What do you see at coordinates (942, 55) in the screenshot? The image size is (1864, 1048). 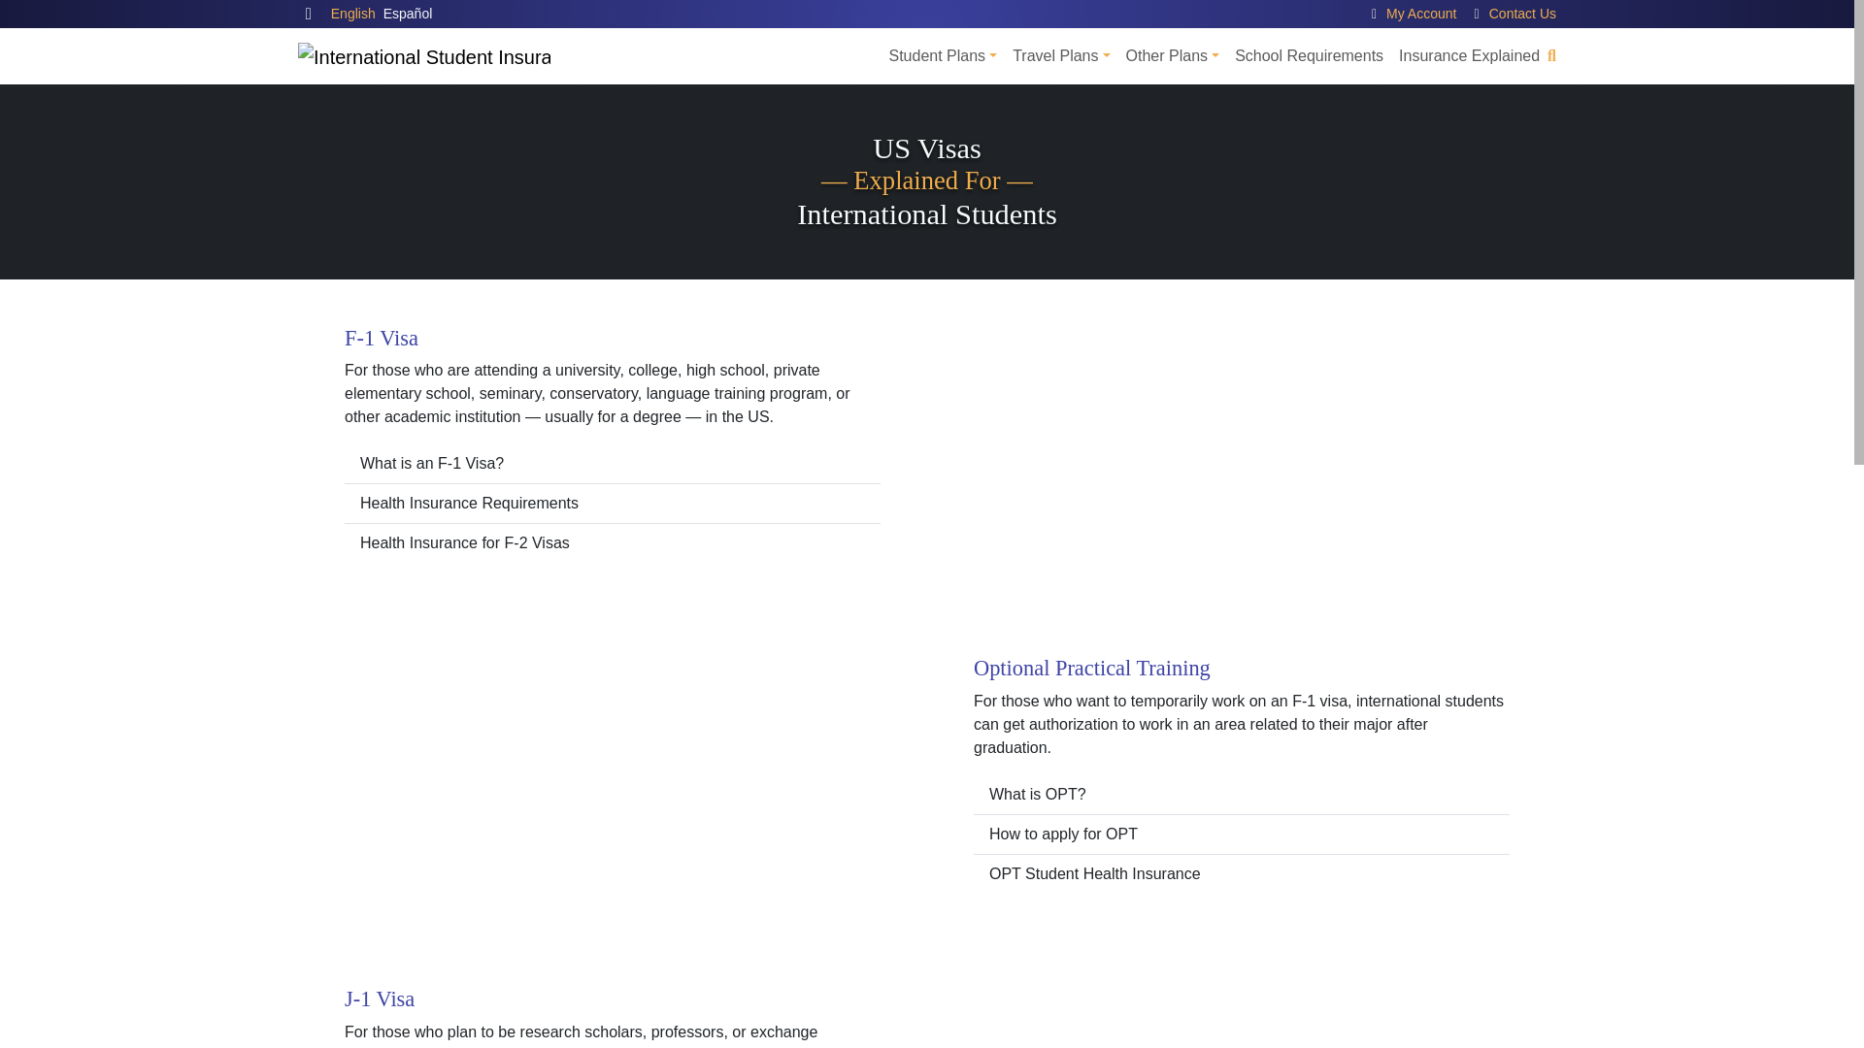 I see `Student Plans` at bounding box center [942, 55].